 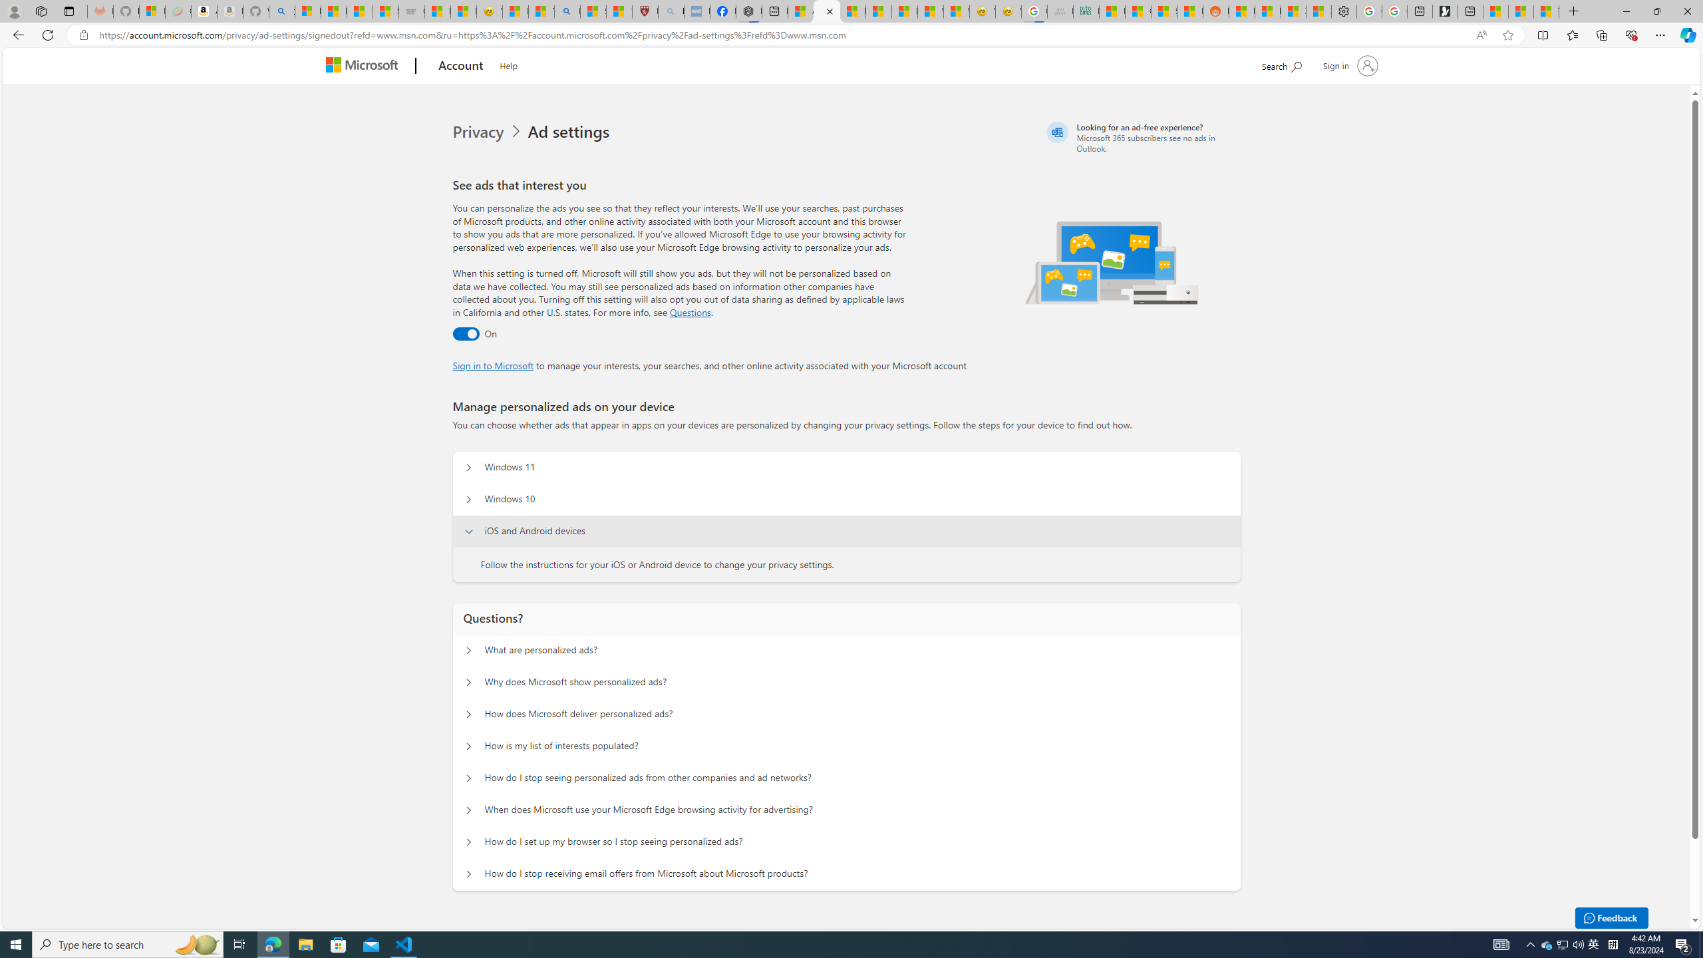 What do you see at coordinates (878, 11) in the screenshot?
I see `14 Common Myths Debunked By Scientific Facts` at bounding box center [878, 11].